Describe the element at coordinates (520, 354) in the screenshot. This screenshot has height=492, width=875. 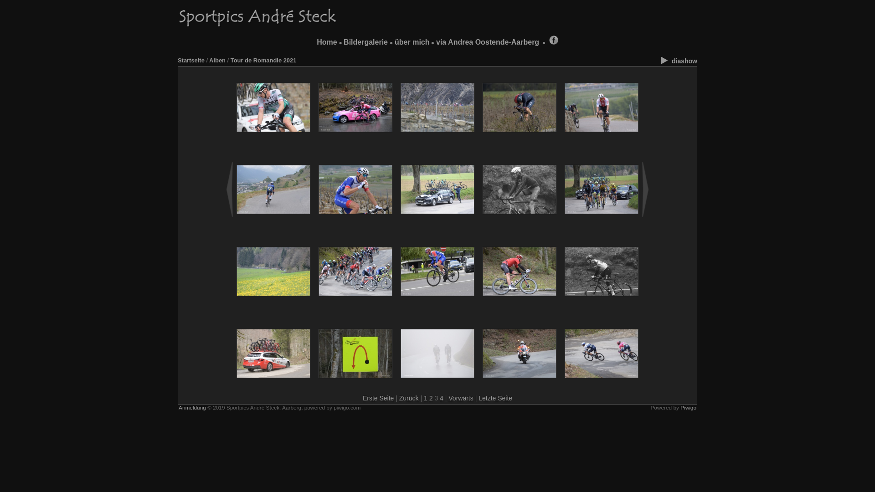
I see `DSC 7621 00006` at that location.